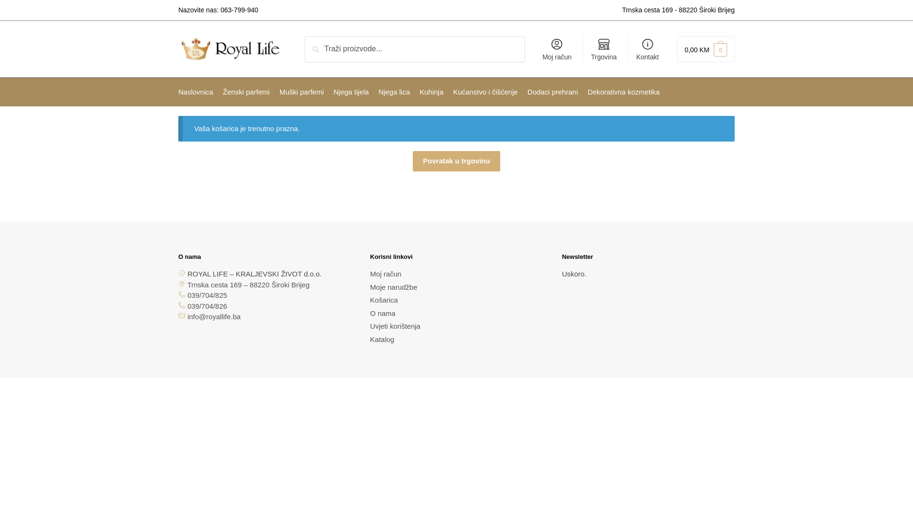  Describe the element at coordinates (432, 92) in the screenshot. I see `Kuhinja` at that location.